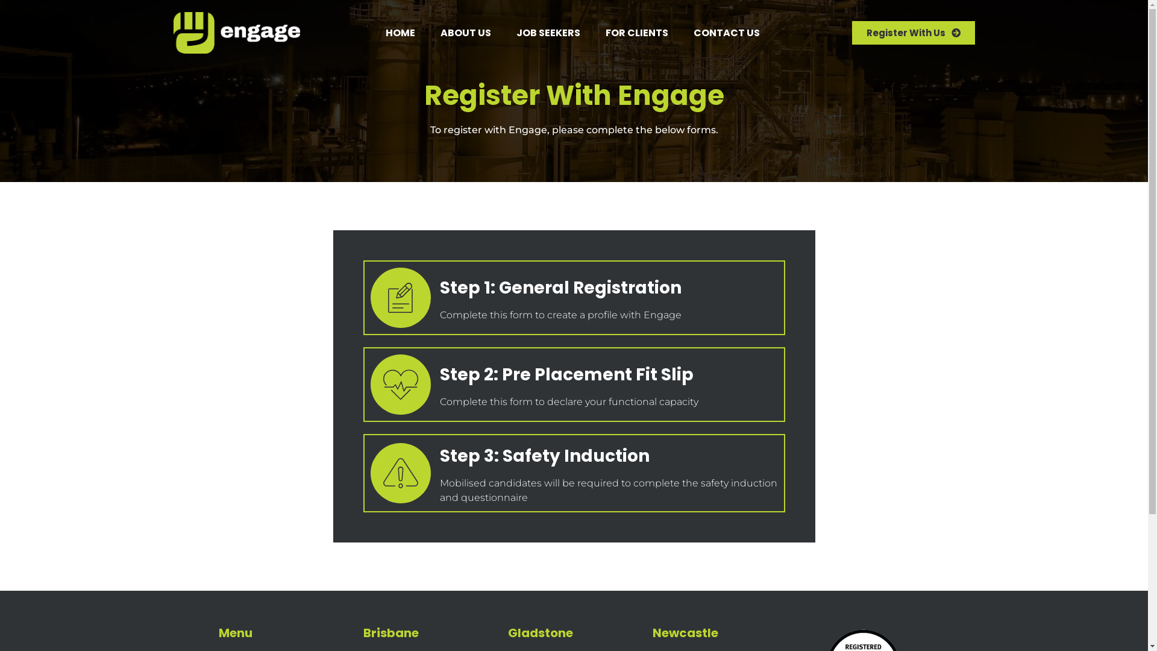 The width and height of the screenshot is (1157, 651). What do you see at coordinates (637, 33) in the screenshot?
I see `FOR CLIENTS` at bounding box center [637, 33].